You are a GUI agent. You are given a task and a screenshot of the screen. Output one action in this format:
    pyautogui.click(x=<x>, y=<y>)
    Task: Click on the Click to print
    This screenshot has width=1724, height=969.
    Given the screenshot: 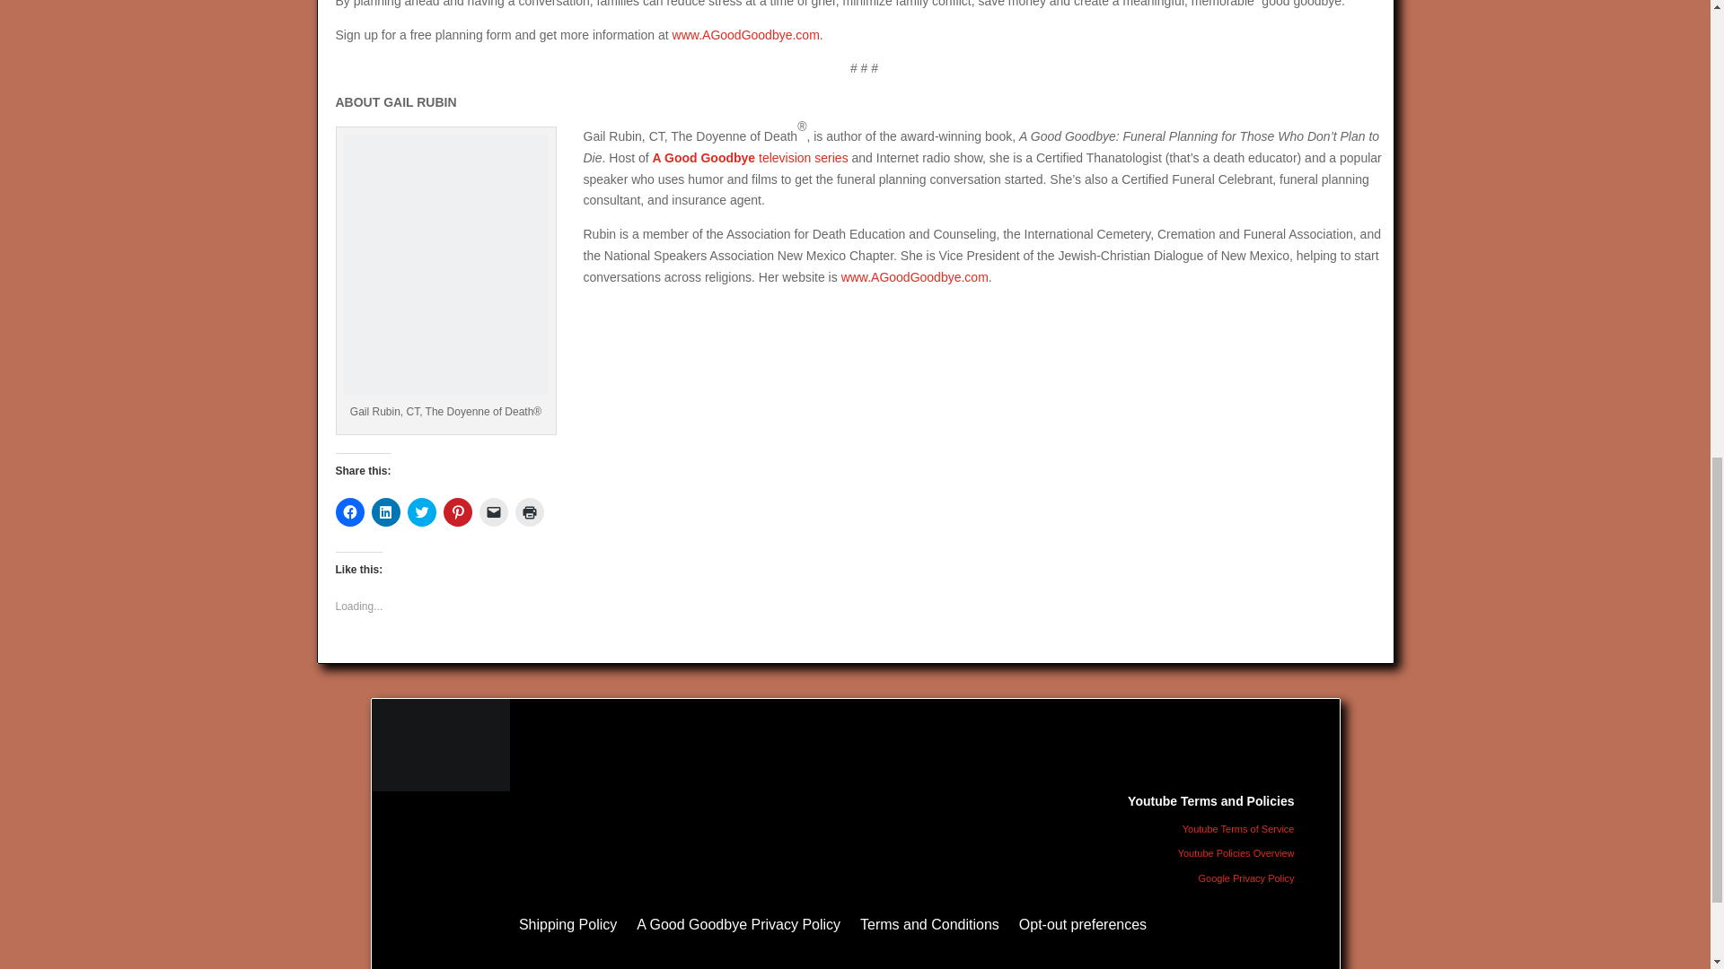 What is the action you would take?
    pyautogui.click(x=530, y=512)
    